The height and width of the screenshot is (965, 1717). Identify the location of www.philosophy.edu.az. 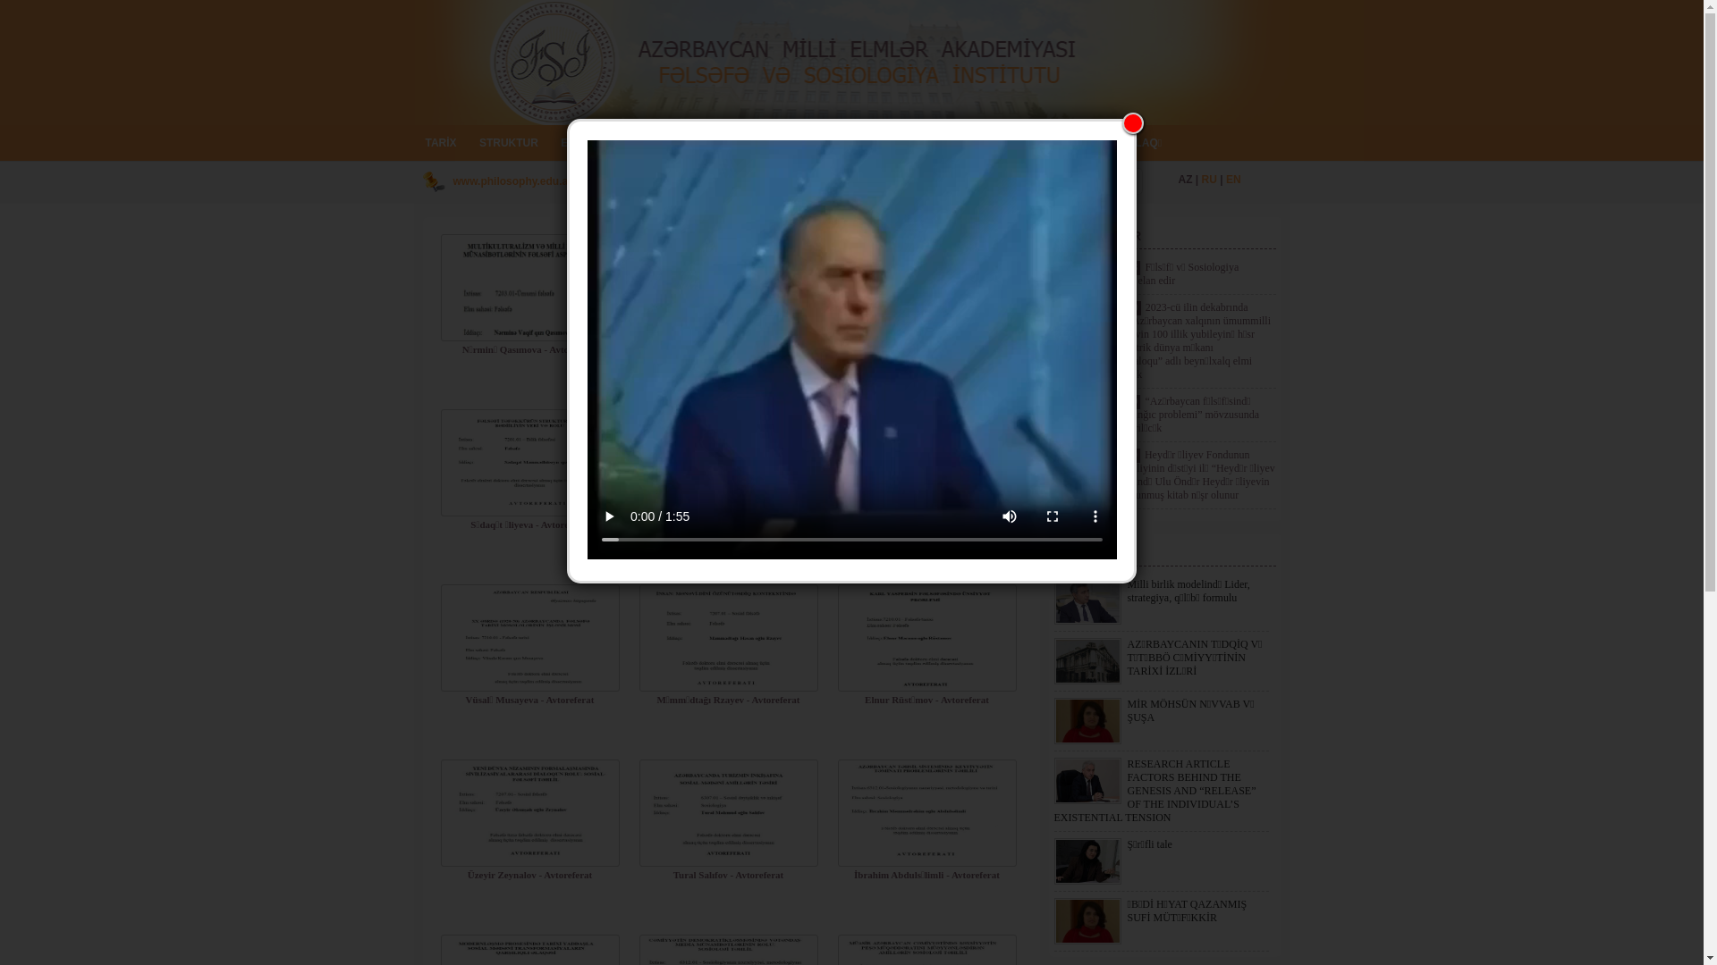
(513, 181).